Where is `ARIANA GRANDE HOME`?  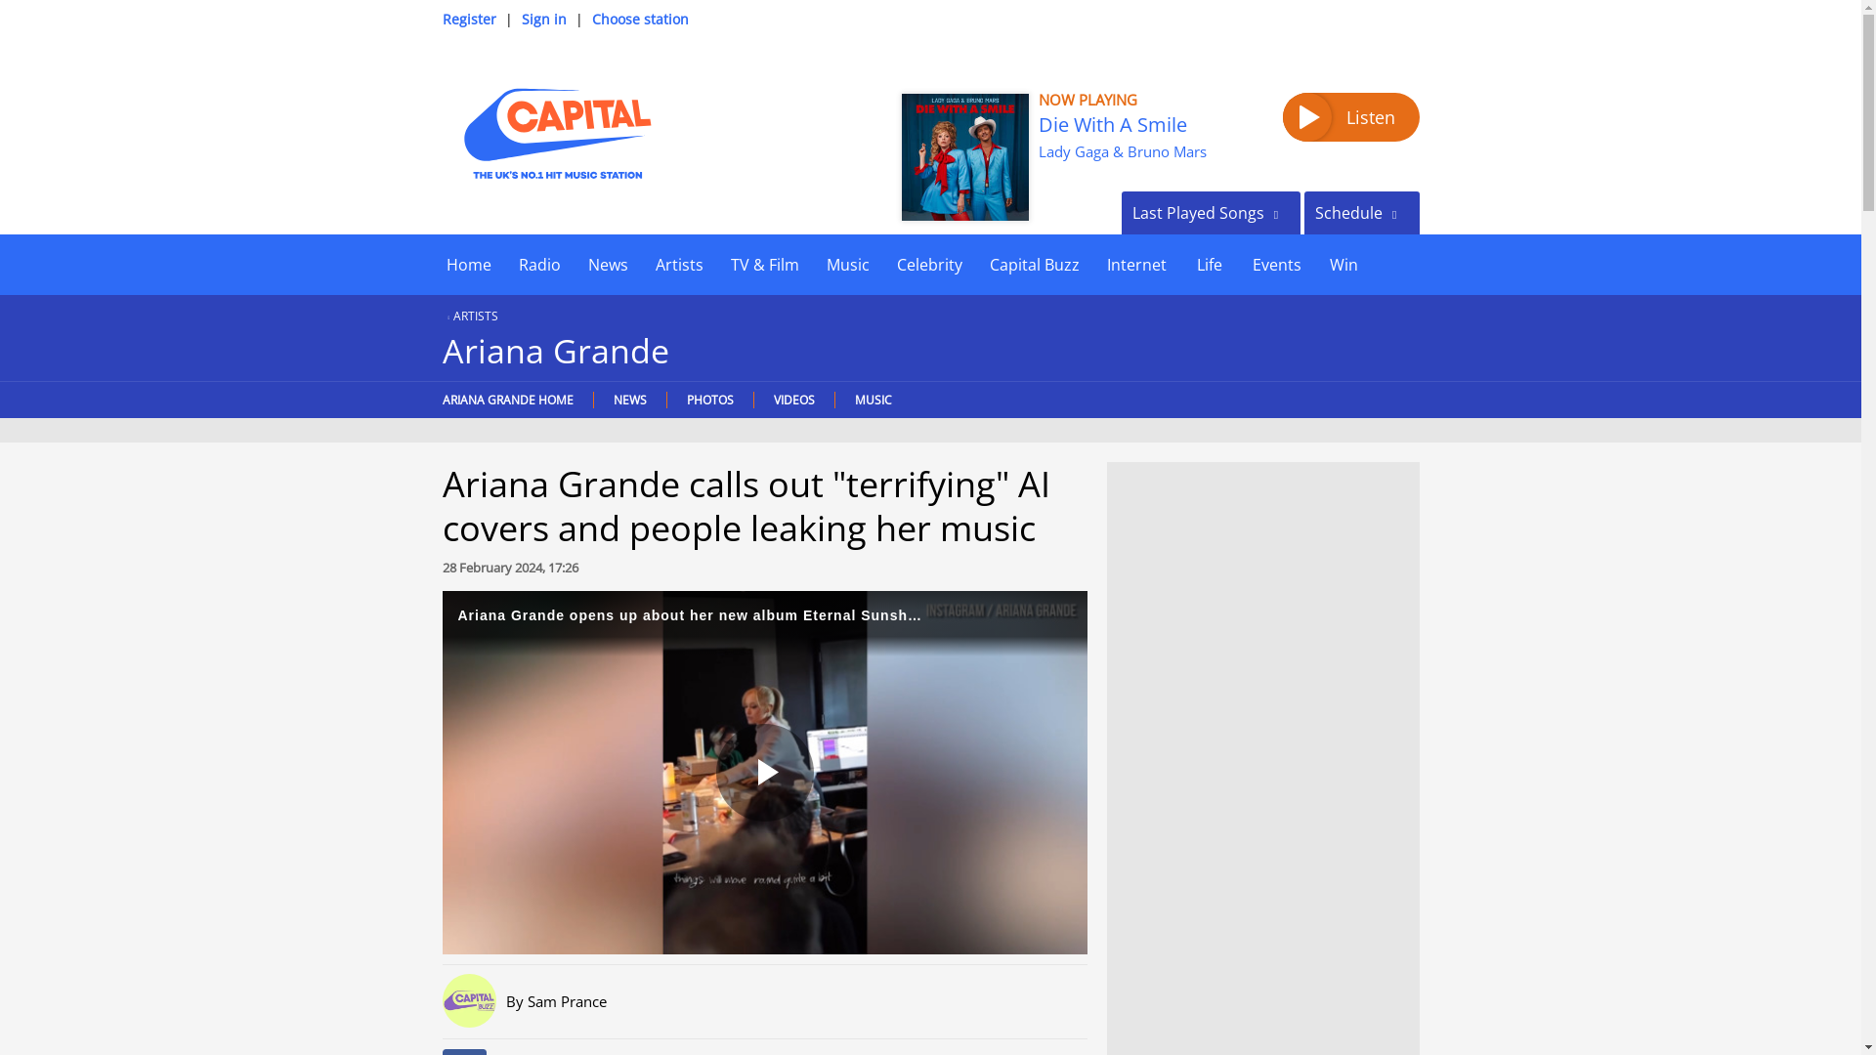 ARIANA GRANDE HOME is located at coordinates (512, 399).